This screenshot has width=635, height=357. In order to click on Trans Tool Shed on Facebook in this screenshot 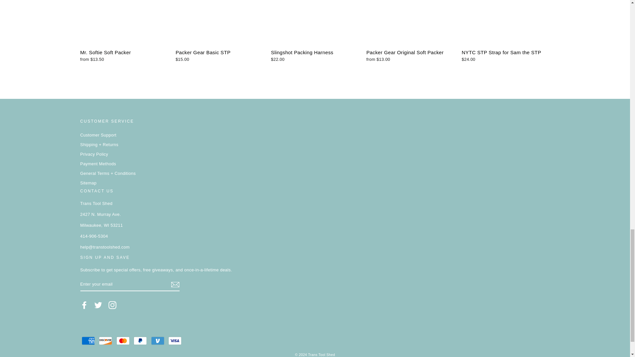, I will do `click(84, 305)`.